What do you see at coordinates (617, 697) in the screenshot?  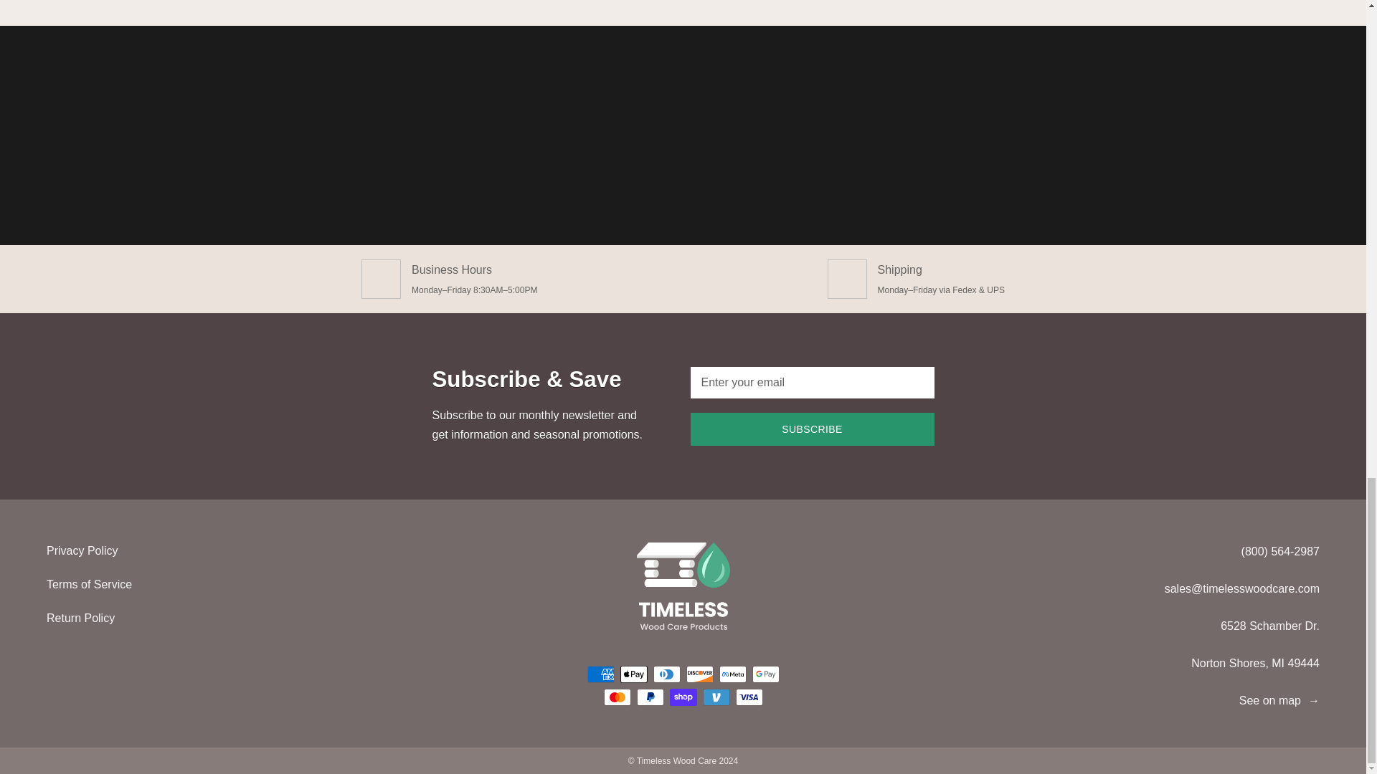 I see `Mastercard` at bounding box center [617, 697].